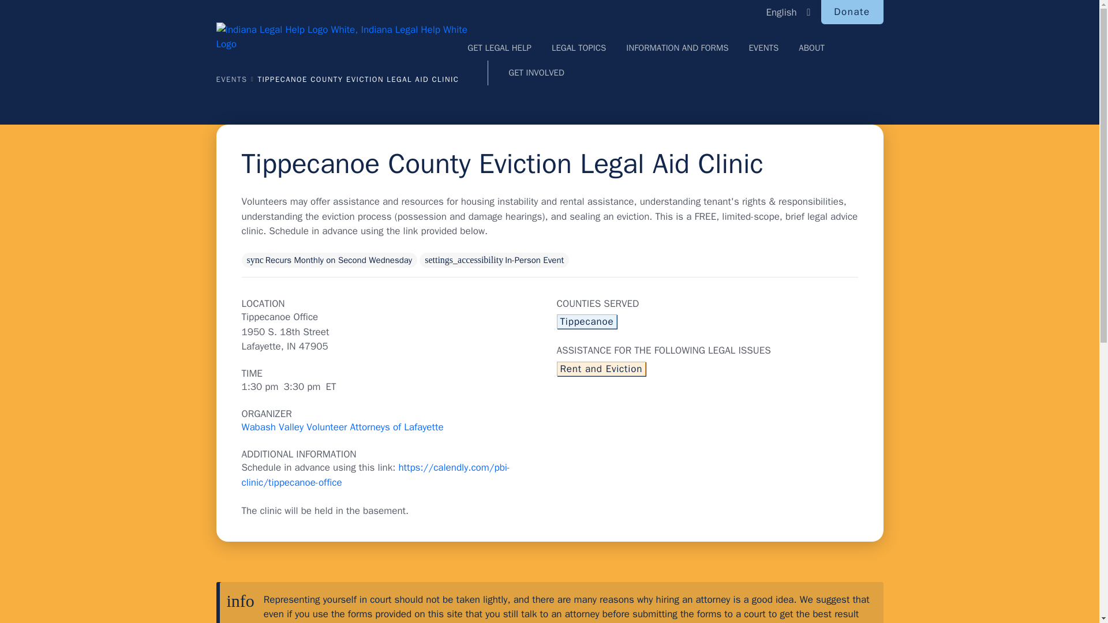  I want to click on GET LEGAL HELP, so click(500, 47).